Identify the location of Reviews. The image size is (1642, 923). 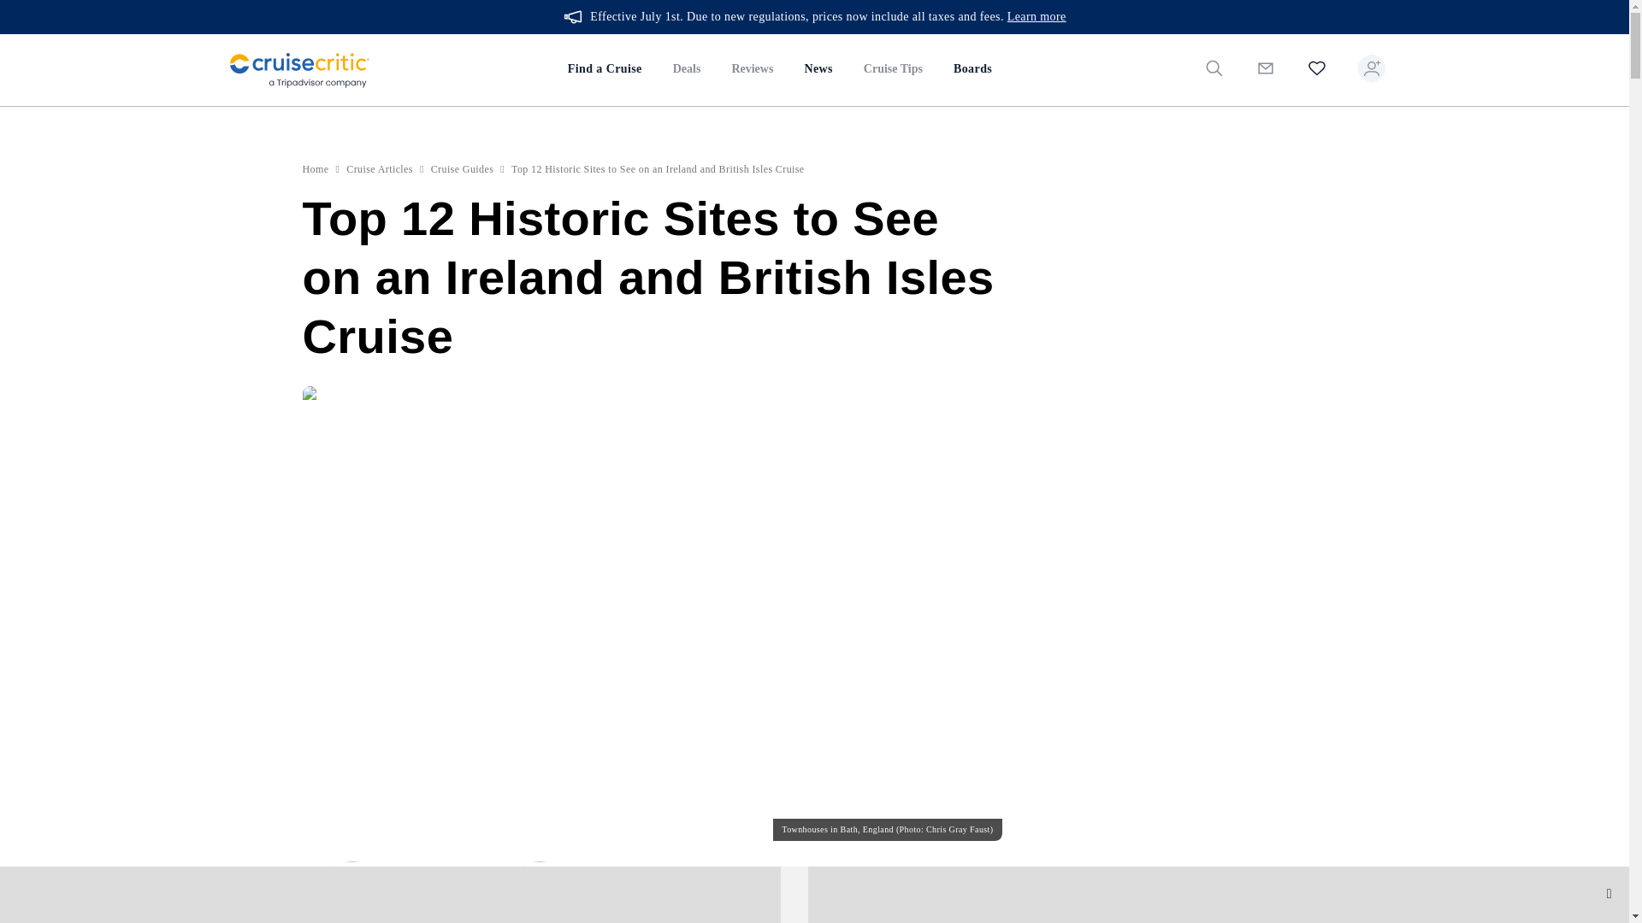
(752, 70).